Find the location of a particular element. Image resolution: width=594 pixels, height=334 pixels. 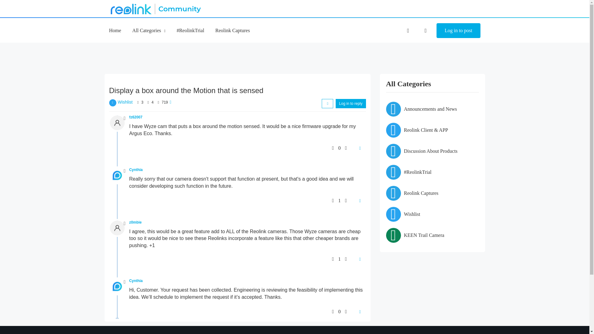

3 is located at coordinates (142, 102).